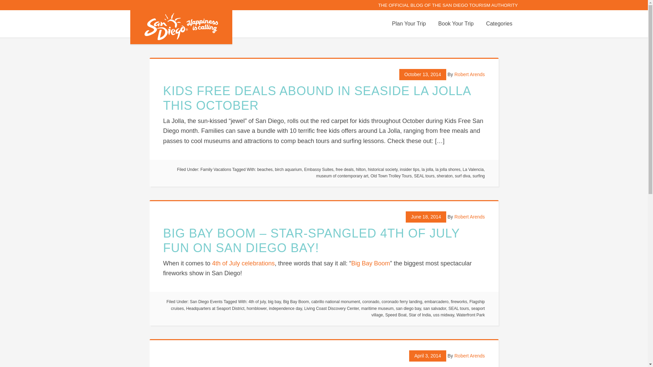 The image size is (653, 367). I want to click on la jolla, so click(428, 170).